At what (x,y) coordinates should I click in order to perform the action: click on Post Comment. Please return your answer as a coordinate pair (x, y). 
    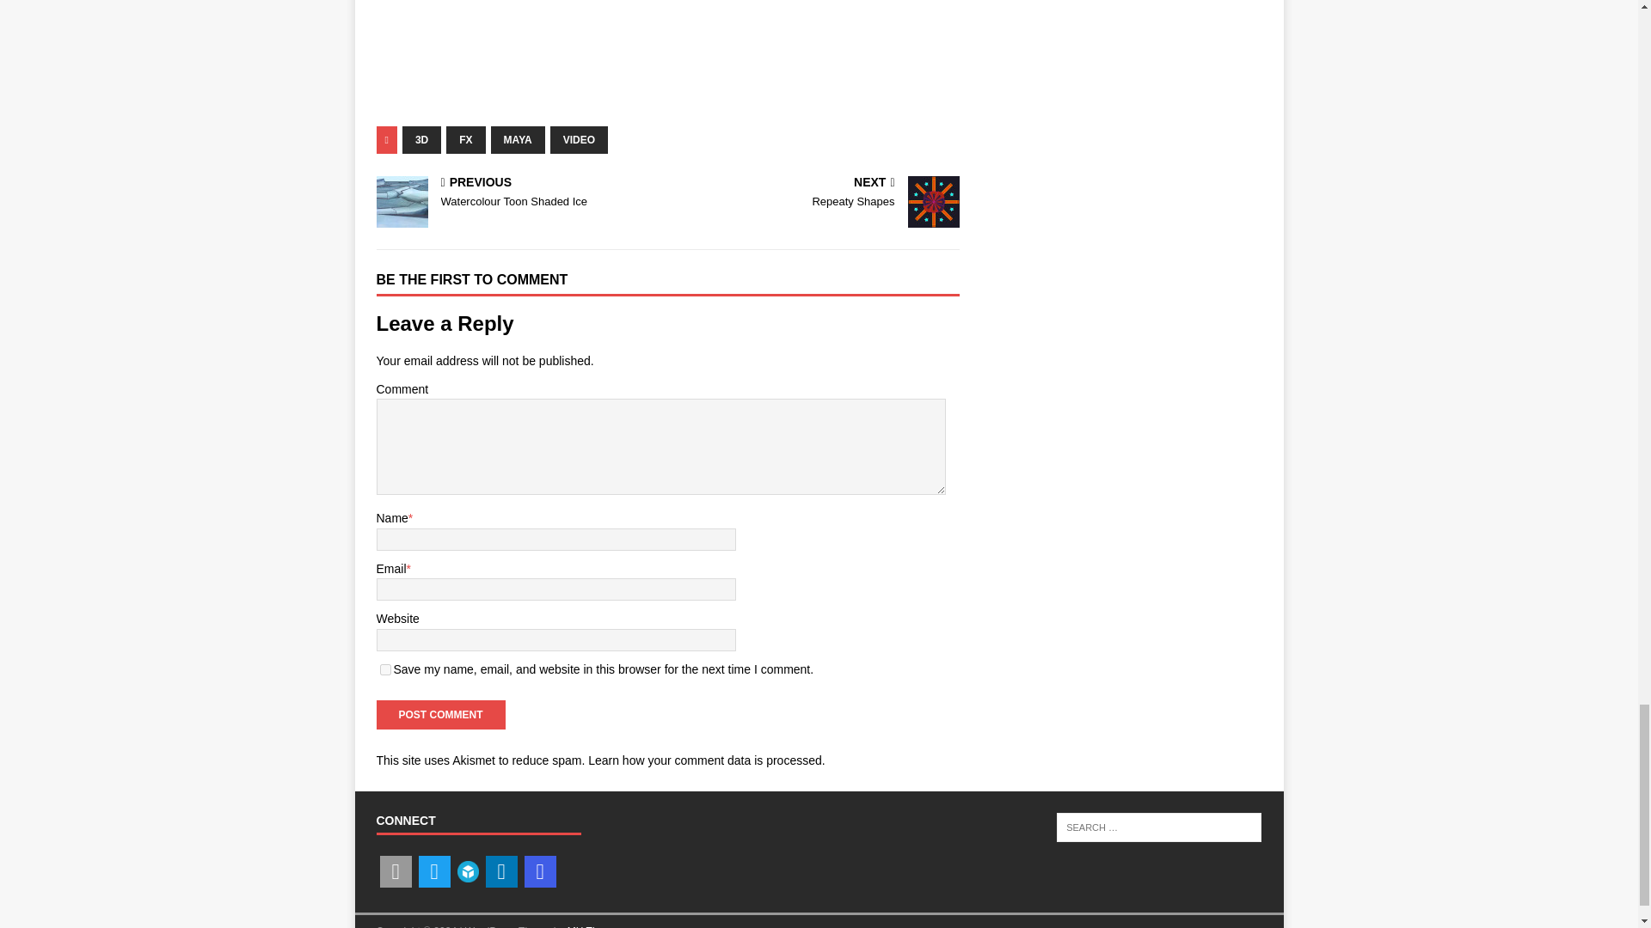
    Looking at the image, I should click on (385, 670).